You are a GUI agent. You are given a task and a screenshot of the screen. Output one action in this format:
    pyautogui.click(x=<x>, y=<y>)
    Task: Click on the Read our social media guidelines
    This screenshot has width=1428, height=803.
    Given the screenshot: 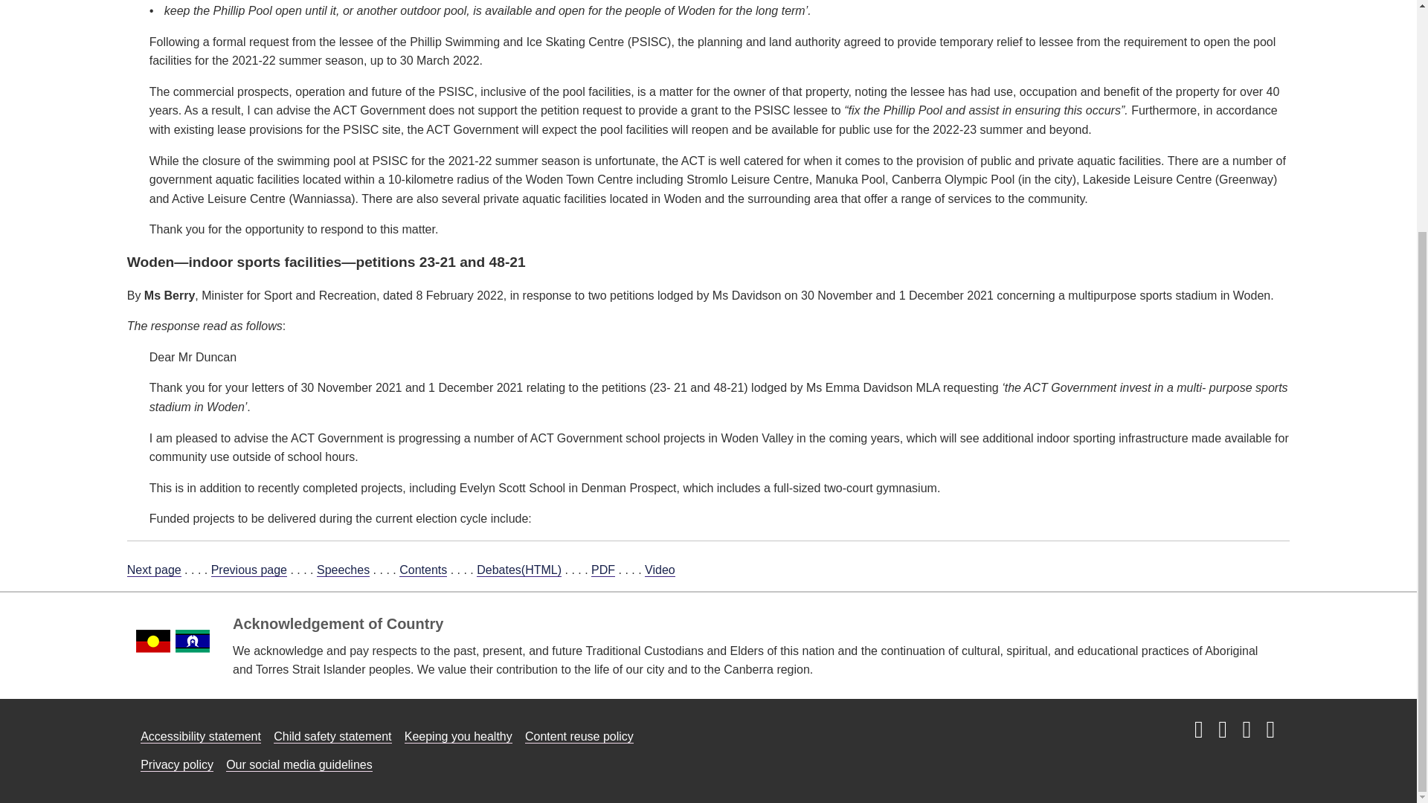 What is the action you would take?
    pyautogui.click(x=299, y=764)
    